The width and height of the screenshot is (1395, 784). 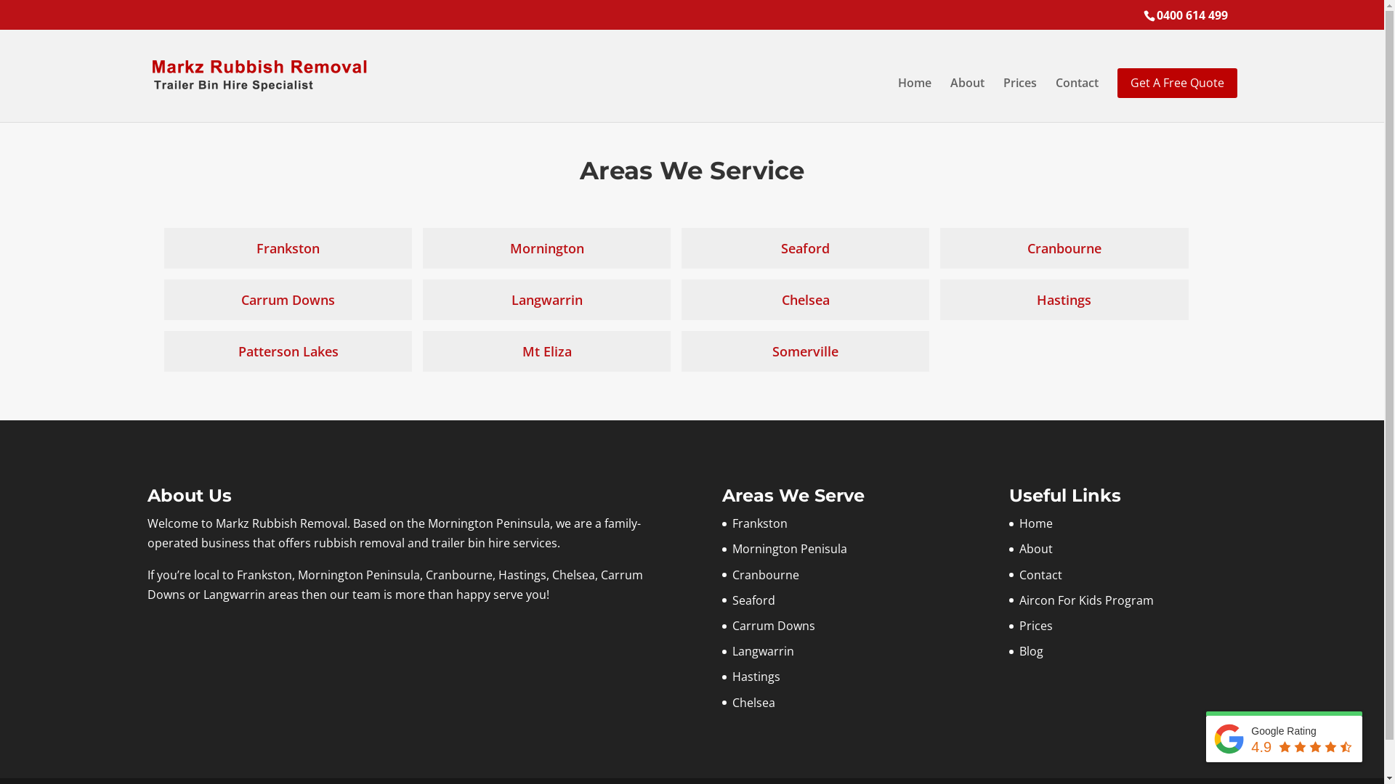 I want to click on Frankston, so click(x=288, y=248).